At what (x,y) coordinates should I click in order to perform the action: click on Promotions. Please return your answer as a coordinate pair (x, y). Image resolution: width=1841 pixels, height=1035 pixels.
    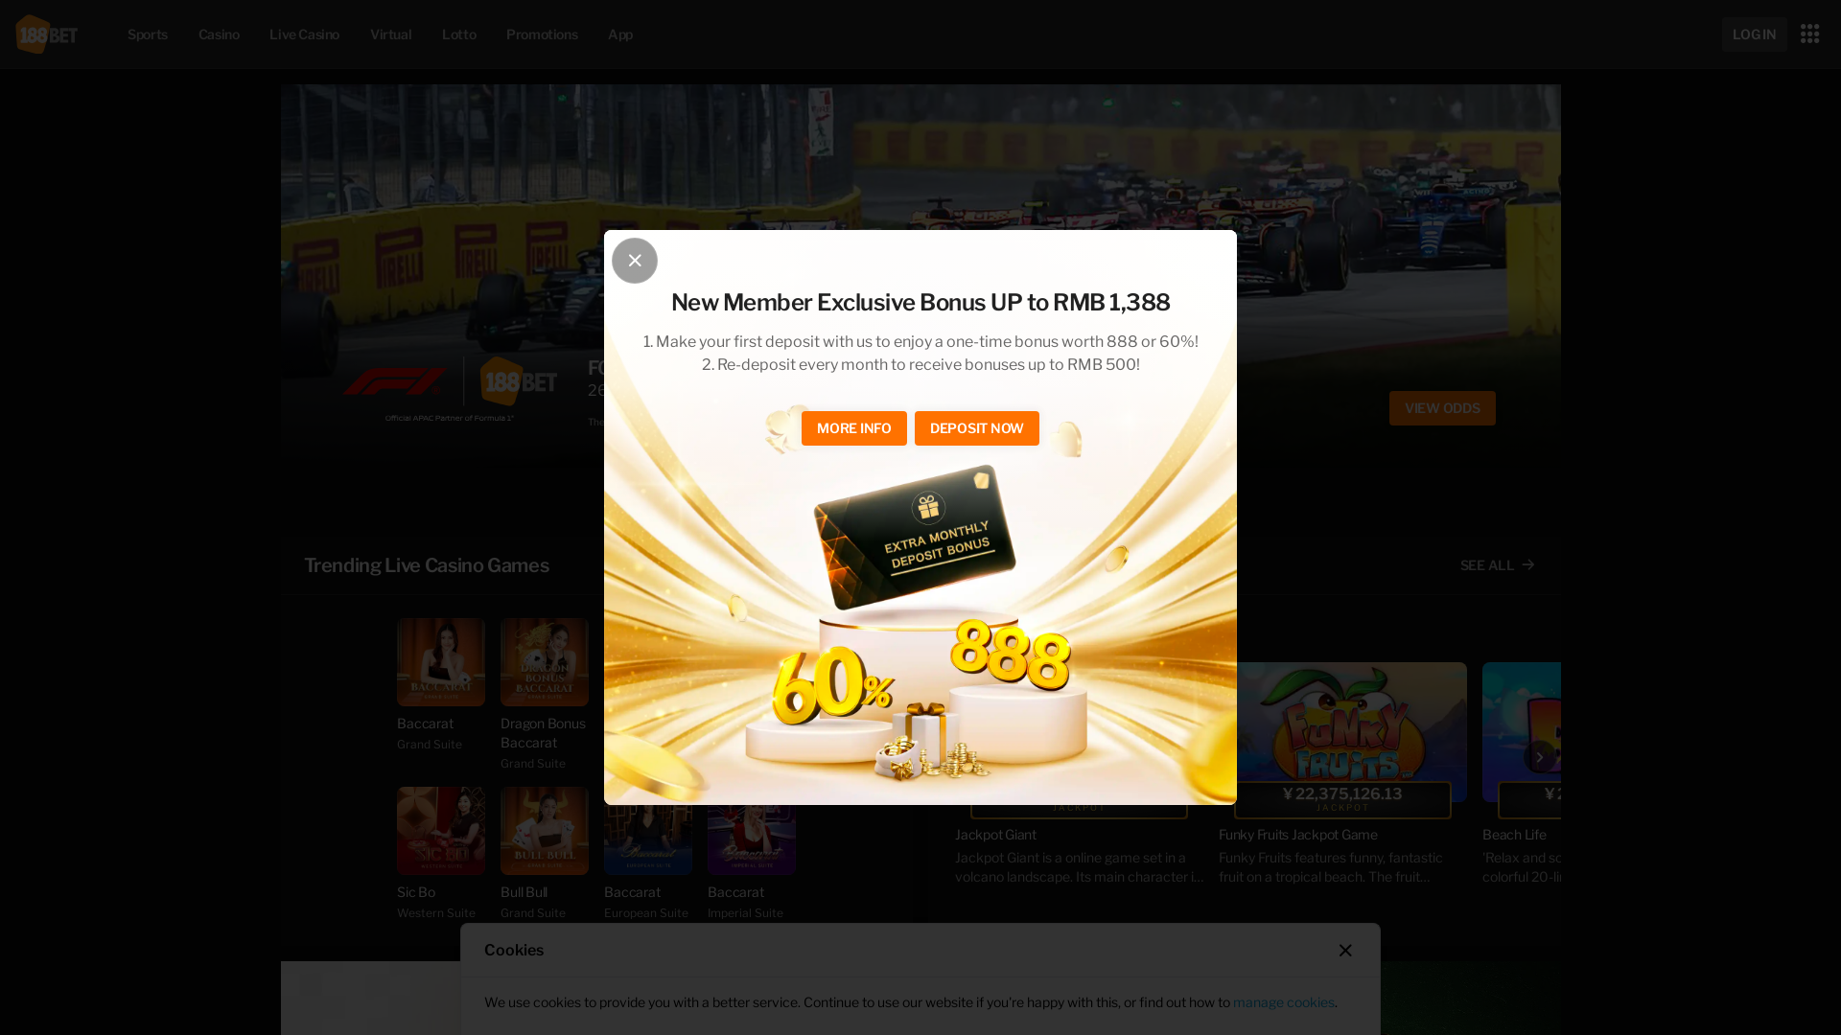
    Looking at the image, I should click on (542, 34).